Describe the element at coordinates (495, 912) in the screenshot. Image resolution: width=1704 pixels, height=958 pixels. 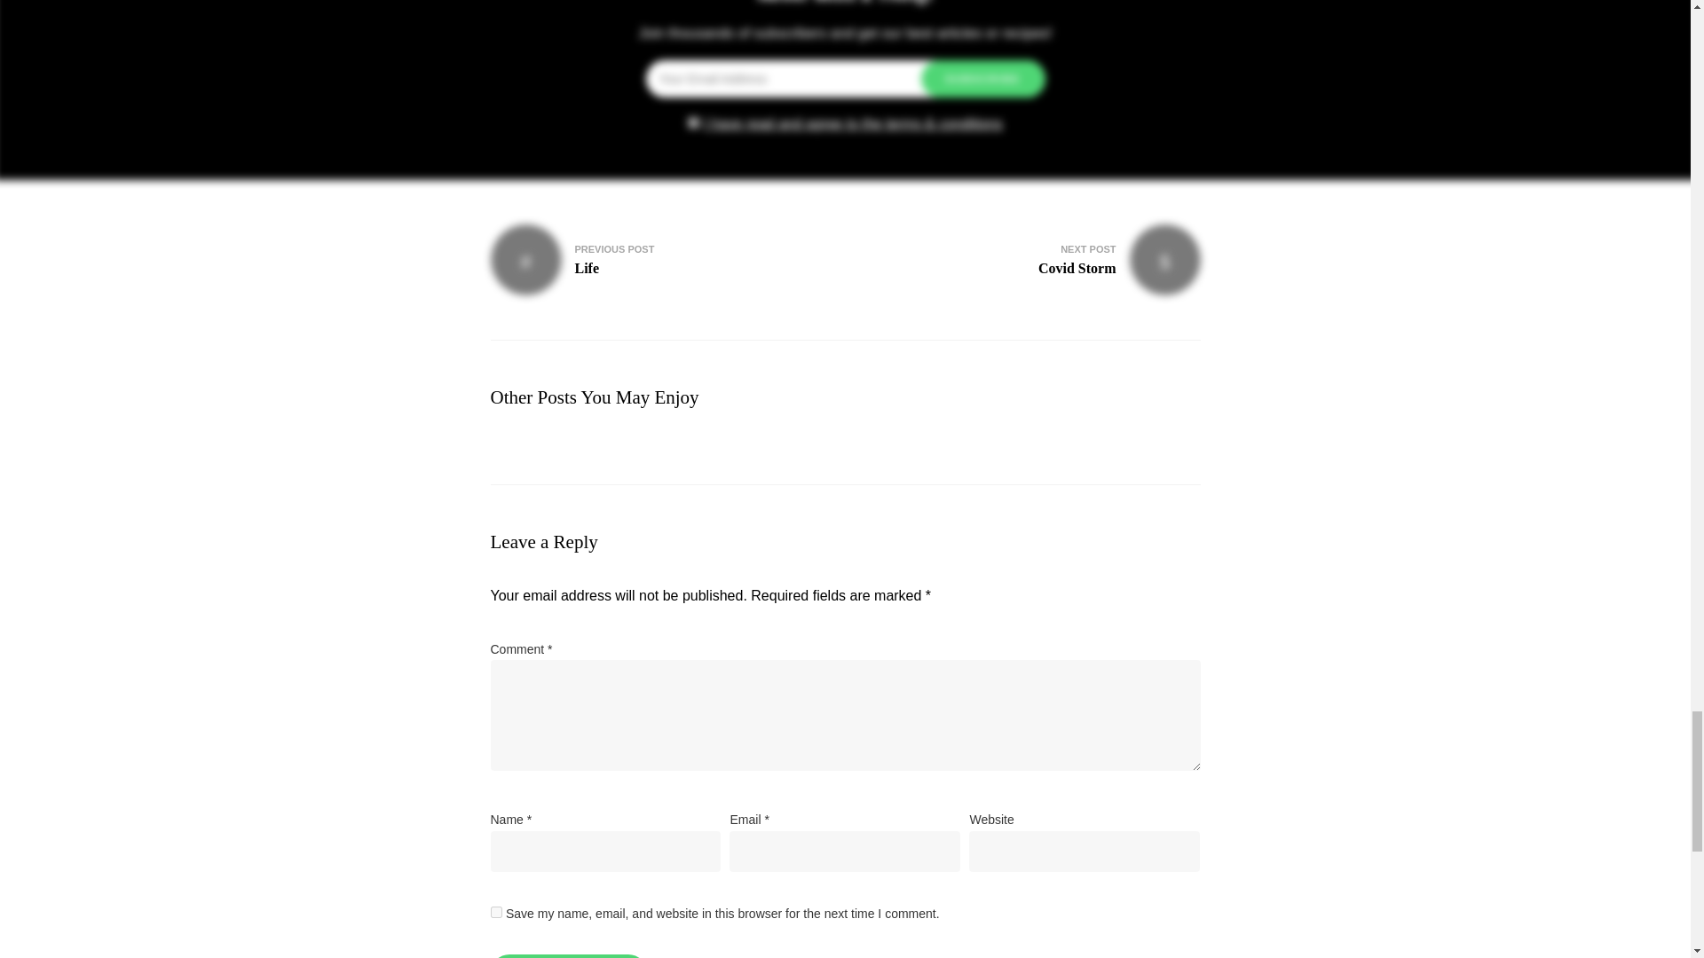
I see `1` at that location.